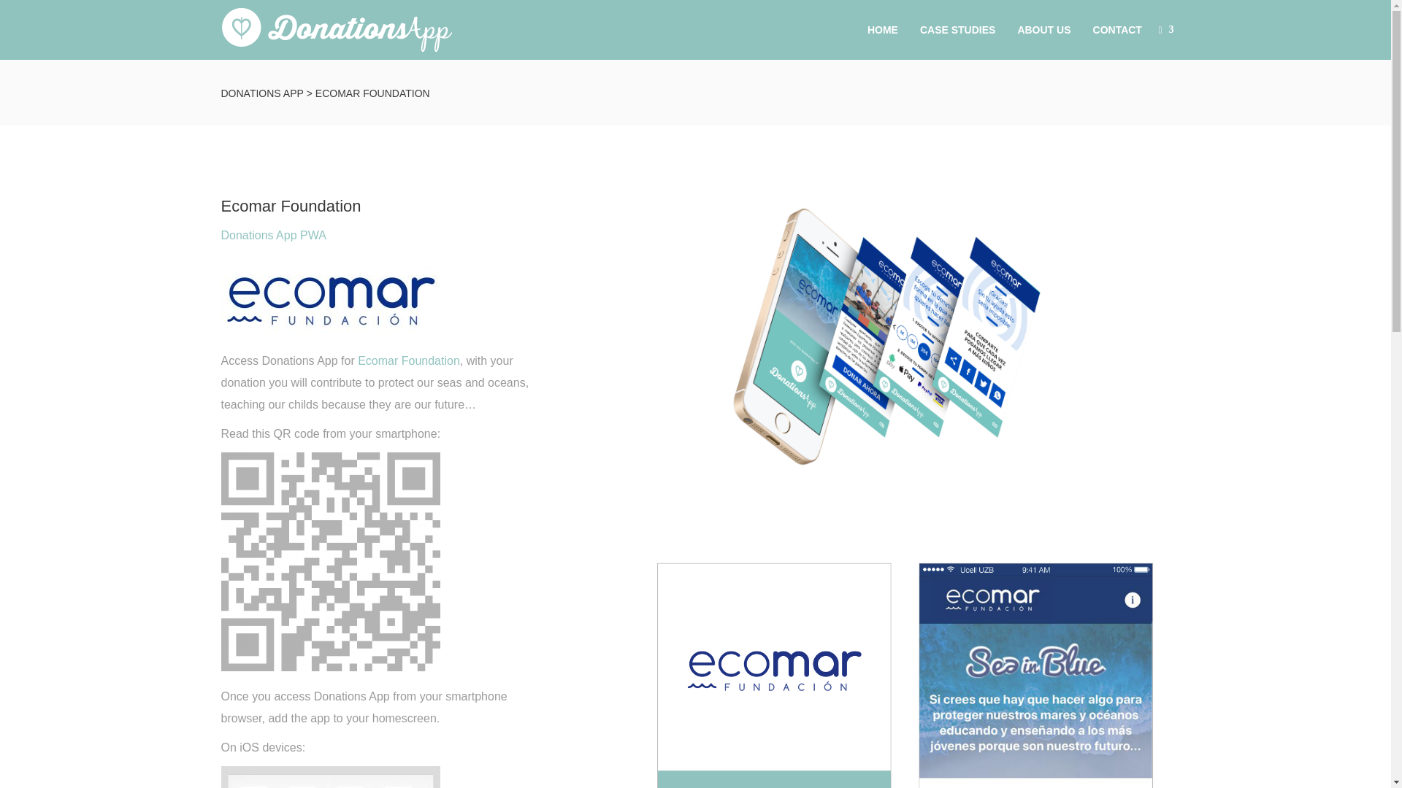  I want to click on CONTACT, so click(1117, 30).